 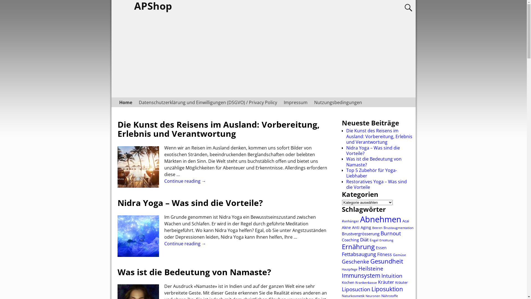 I want to click on Kochen, so click(x=348, y=282).